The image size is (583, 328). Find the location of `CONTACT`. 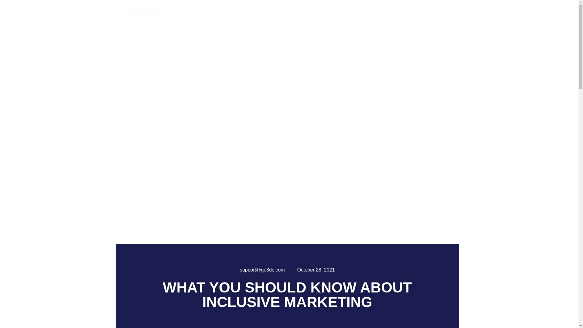

CONTACT is located at coordinates (439, 13).